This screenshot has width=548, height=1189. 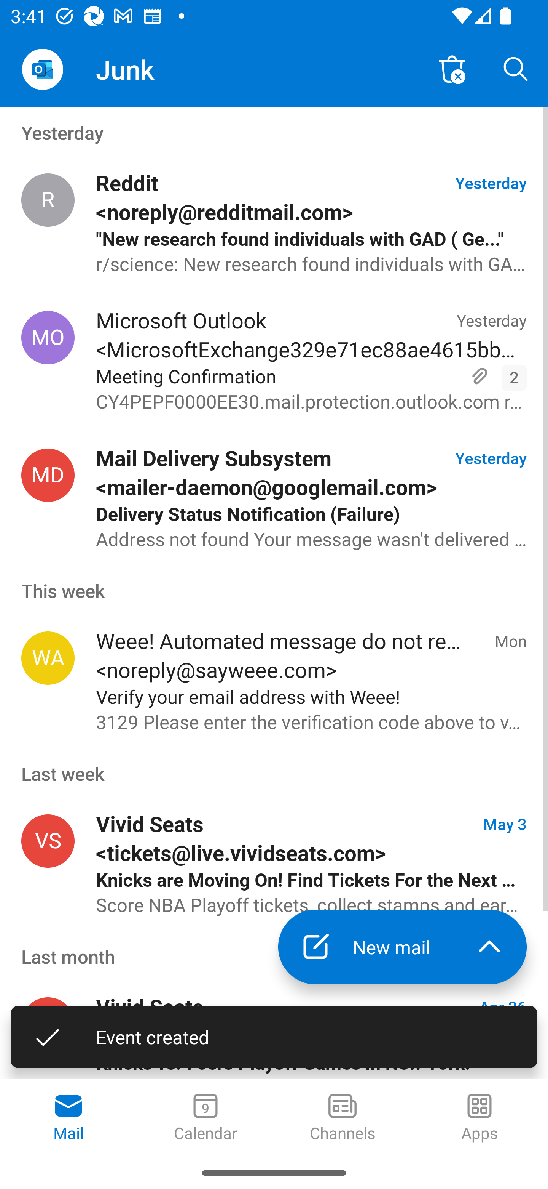 I want to click on Reddit, noreply@redditmail.com, so click(x=48, y=200).